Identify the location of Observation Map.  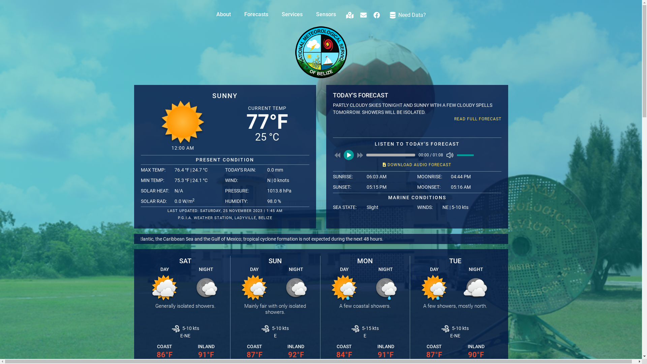
(349, 13).